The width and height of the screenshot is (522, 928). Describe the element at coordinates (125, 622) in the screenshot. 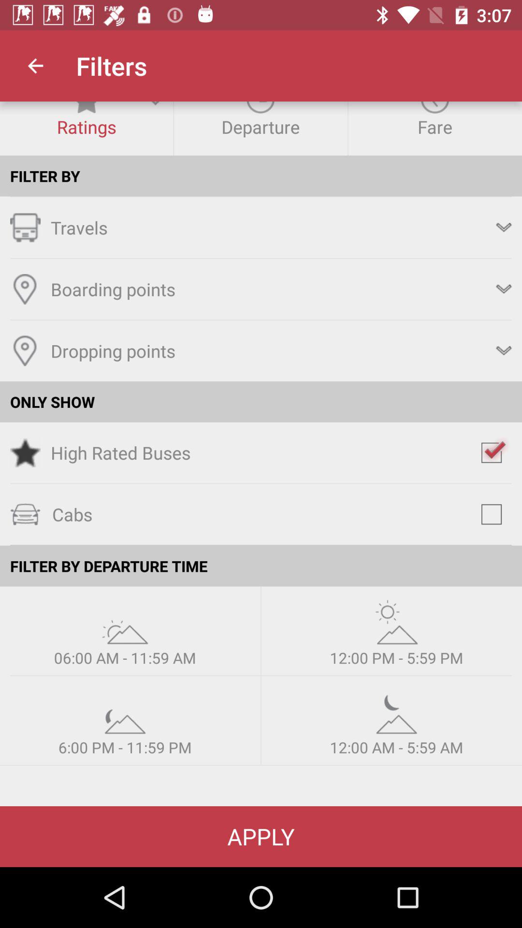

I see `go to timeing option` at that location.